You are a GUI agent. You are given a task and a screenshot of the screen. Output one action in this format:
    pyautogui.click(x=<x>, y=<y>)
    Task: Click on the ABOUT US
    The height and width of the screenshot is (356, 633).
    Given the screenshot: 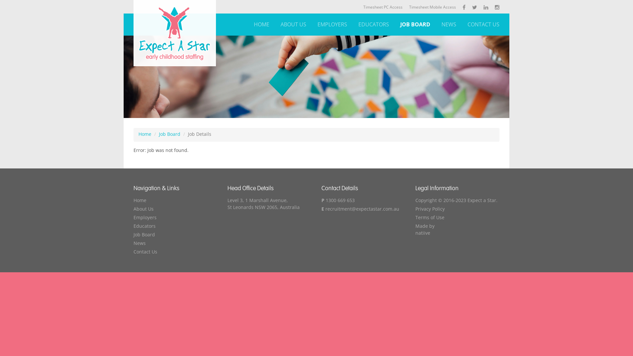 What is the action you would take?
    pyautogui.click(x=293, y=24)
    